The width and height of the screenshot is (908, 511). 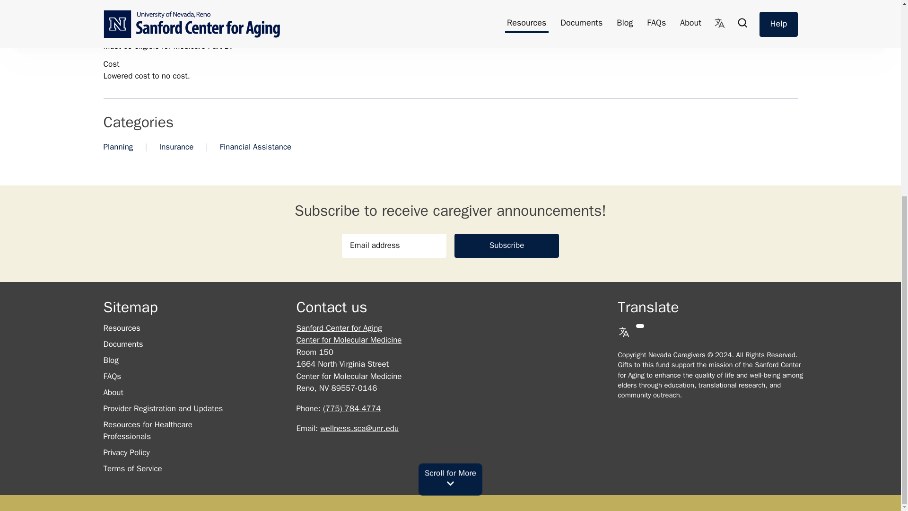 What do you see at coordinates (450, 160) in the screenshot?
I see `Scroll for More` at bounding box center [450, 160].